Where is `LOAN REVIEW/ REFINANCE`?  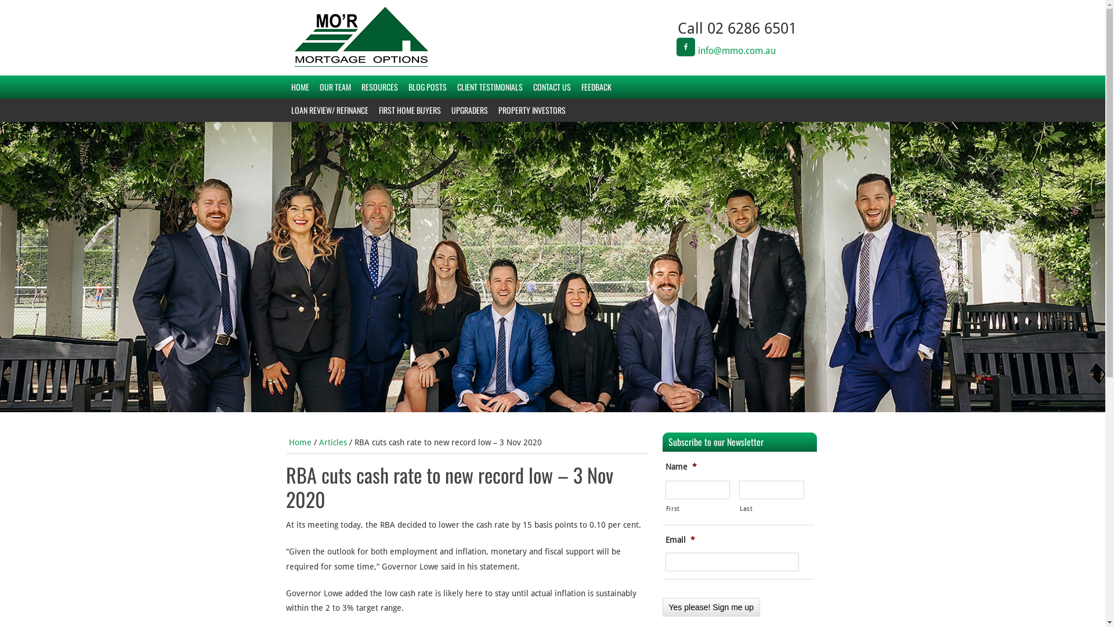
LOAN REVIEW/ REFINANCE is located at coordinates (329, 110).